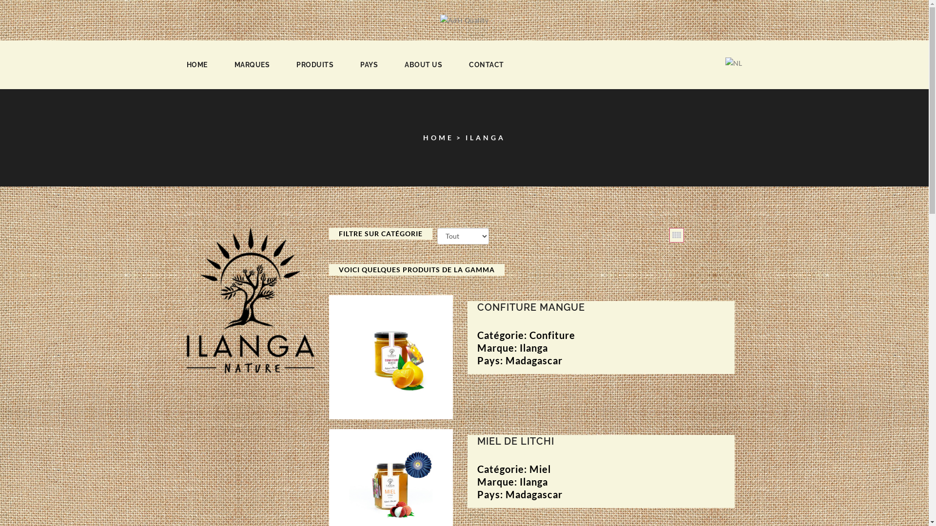  What do you see at coordinates (487, 65) in the screenshot?
I see `CONTACT` at bounding box center [487, 65].